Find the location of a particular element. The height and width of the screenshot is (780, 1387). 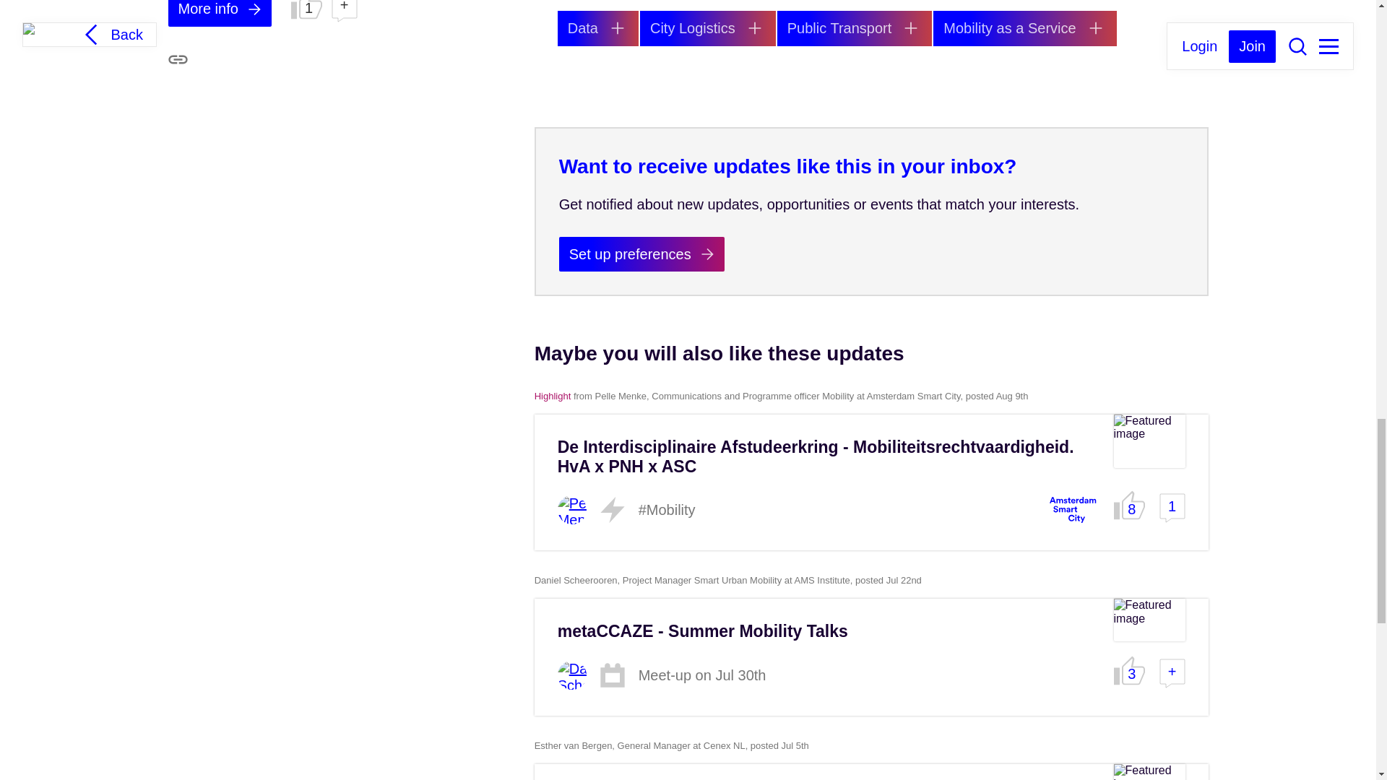

Follow is located at coordinates (617, 27).